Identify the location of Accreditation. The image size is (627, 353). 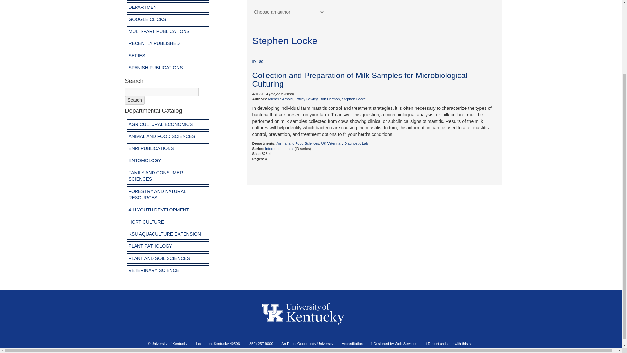
(352, 344).